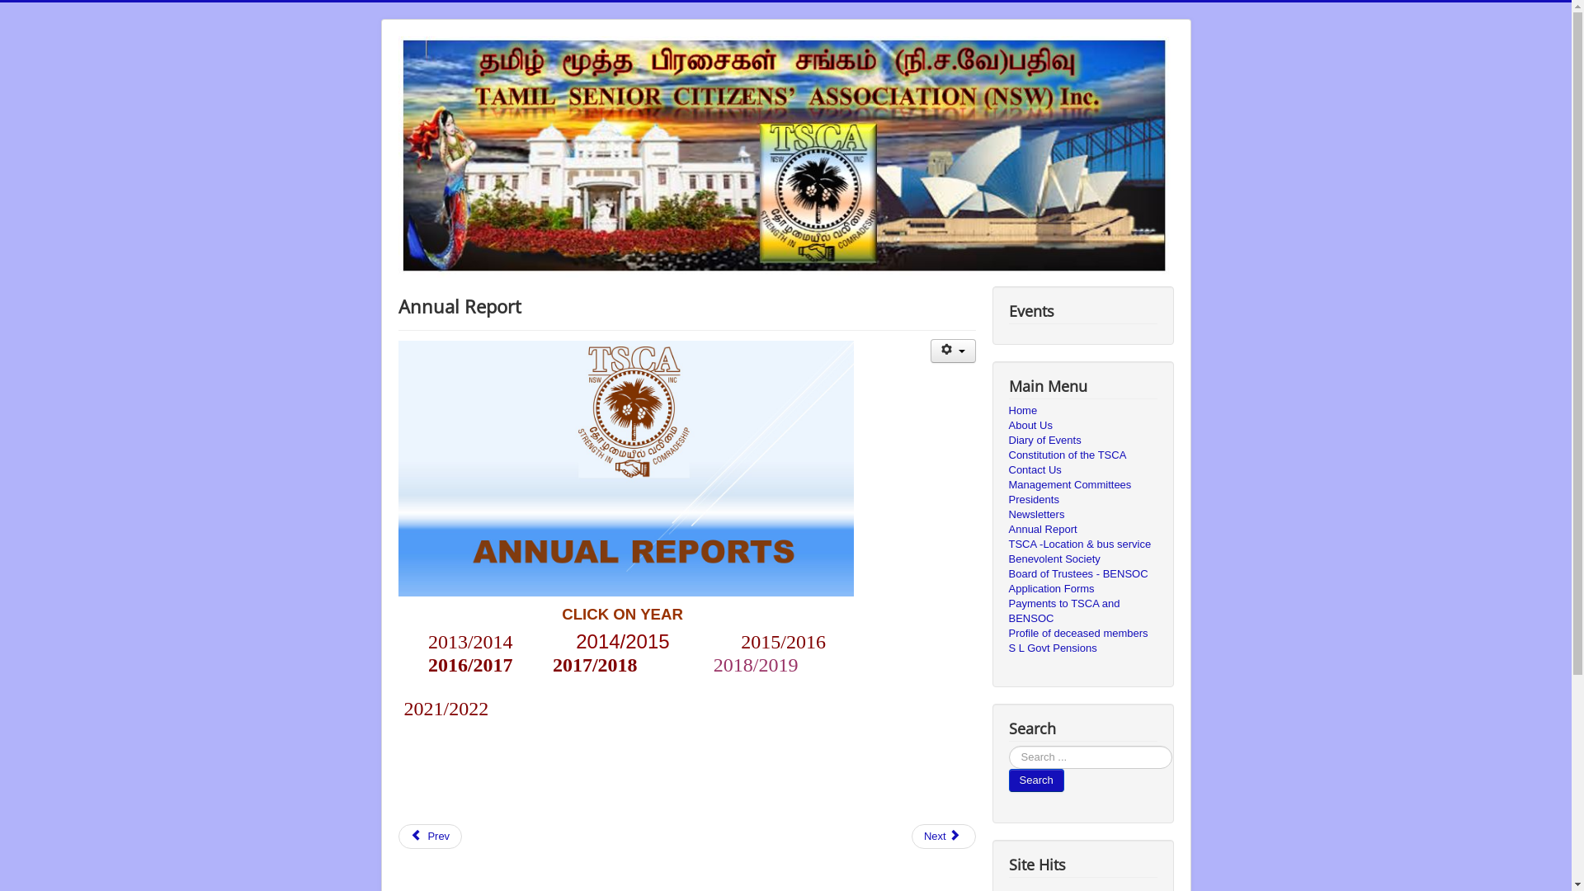  I want to click on Contact Us, so click(1082, 470).